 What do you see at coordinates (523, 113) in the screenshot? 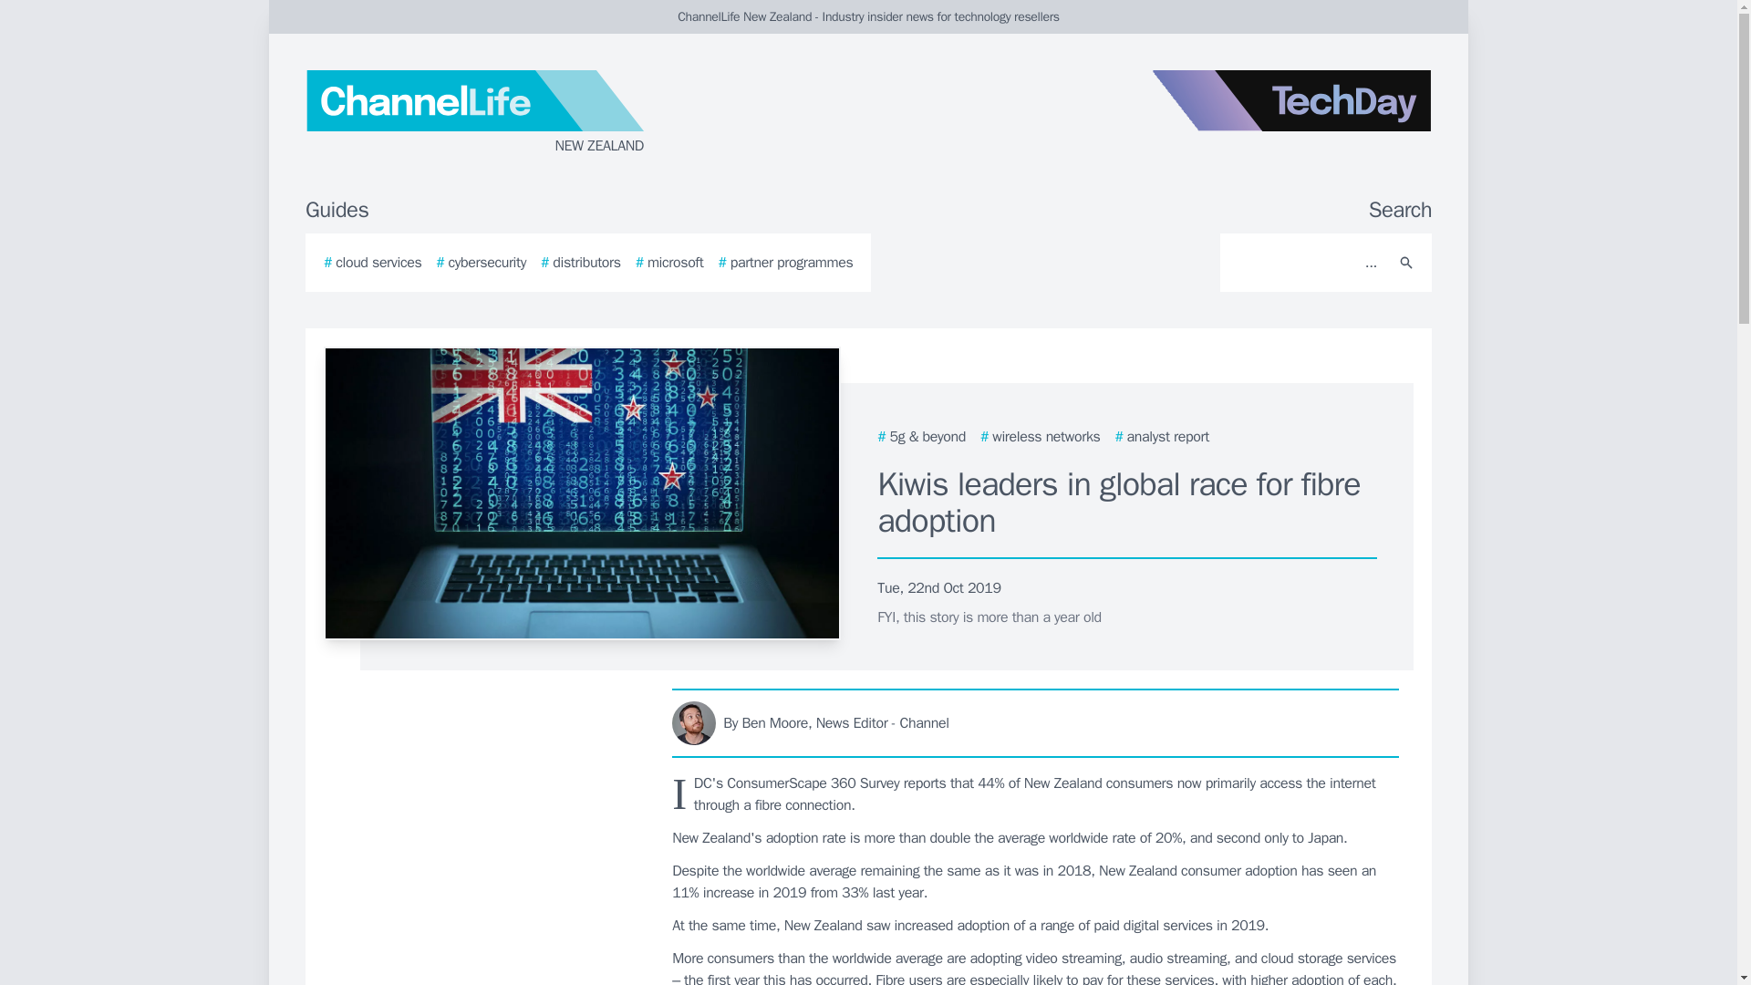
I see `NEW ZEALAND` at bounding box center [523, 113].